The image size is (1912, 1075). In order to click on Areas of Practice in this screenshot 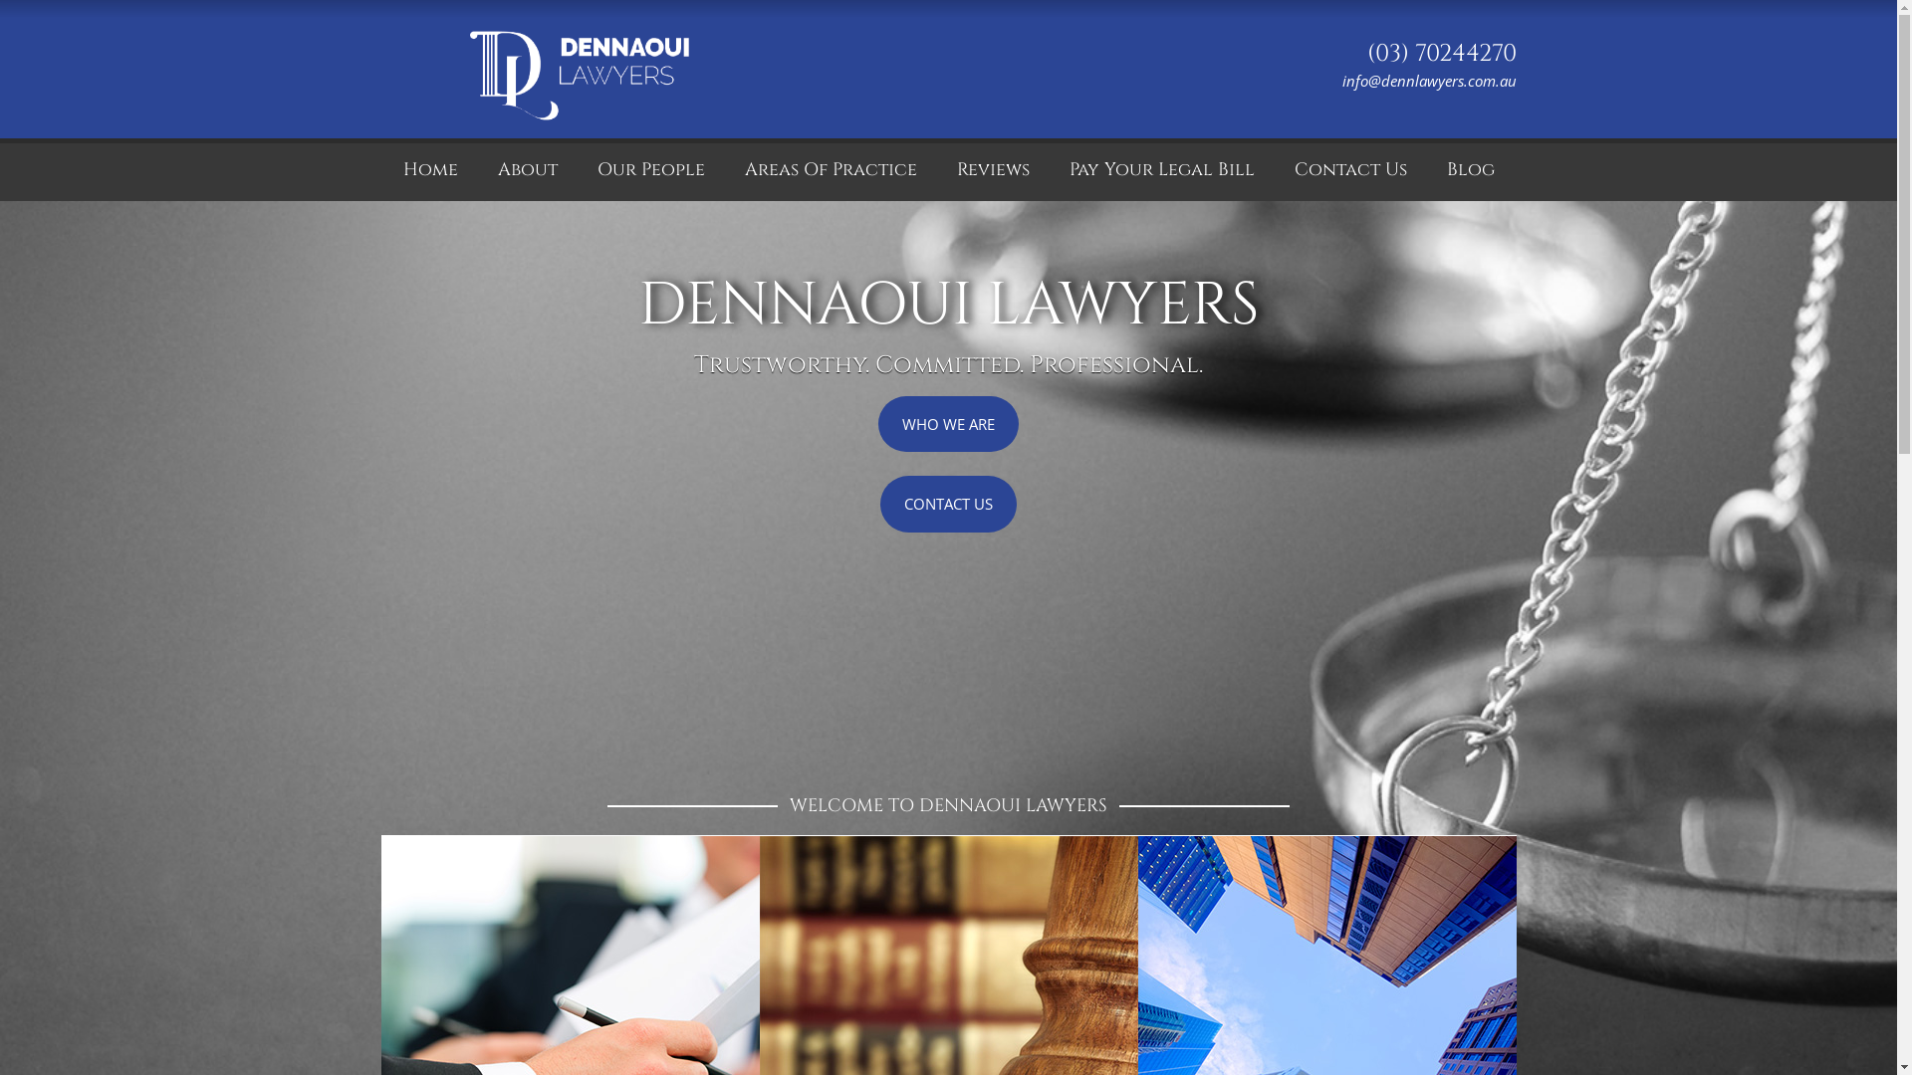, I will do `click(905, 888)`.